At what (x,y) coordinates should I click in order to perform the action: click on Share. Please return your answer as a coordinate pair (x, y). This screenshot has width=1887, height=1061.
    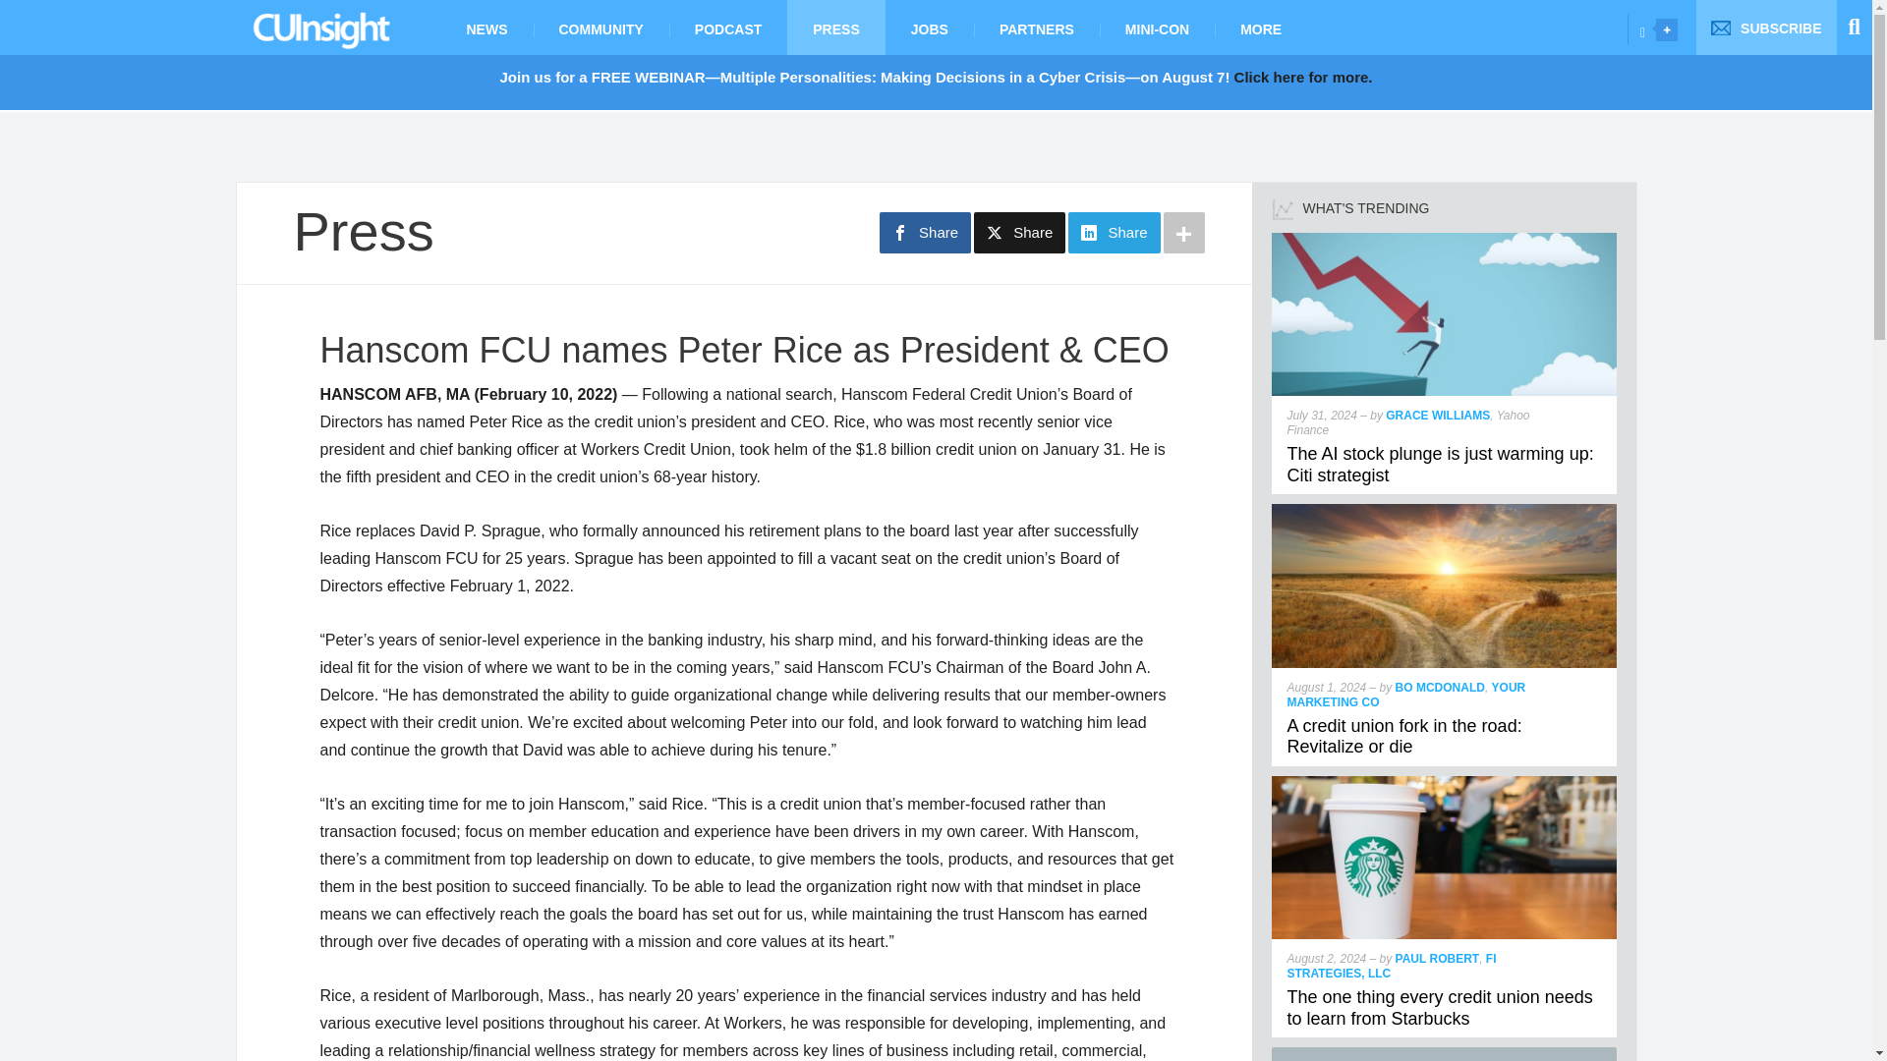
    Looking at the image, I should click on (1114, 233).